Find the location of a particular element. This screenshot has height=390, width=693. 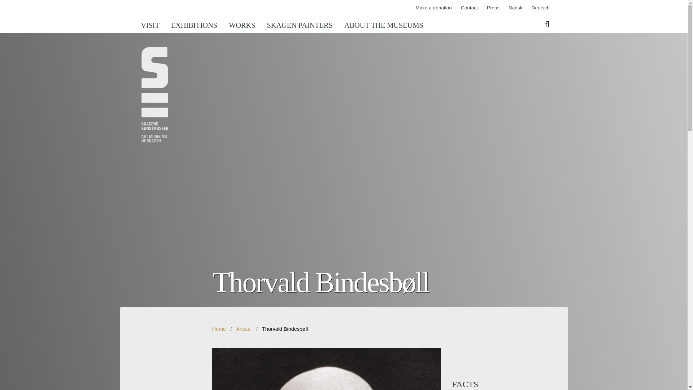

Artists is located at coordinates (243, 329).